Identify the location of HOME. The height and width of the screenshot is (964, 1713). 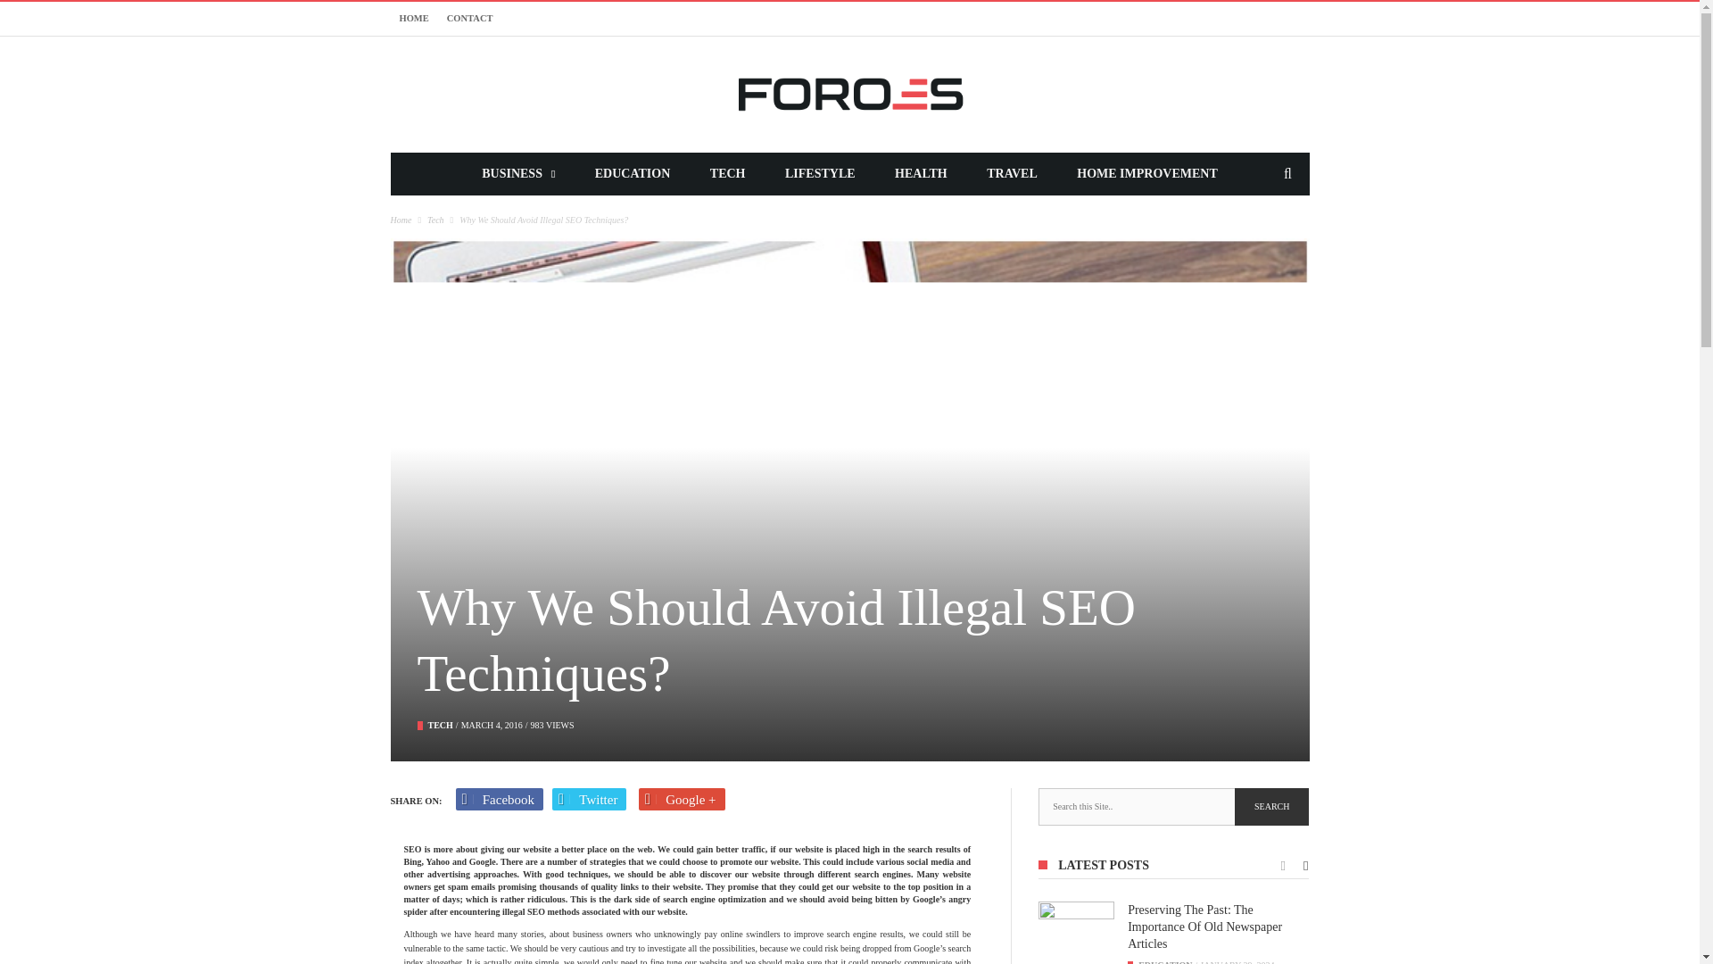
(414, 18).